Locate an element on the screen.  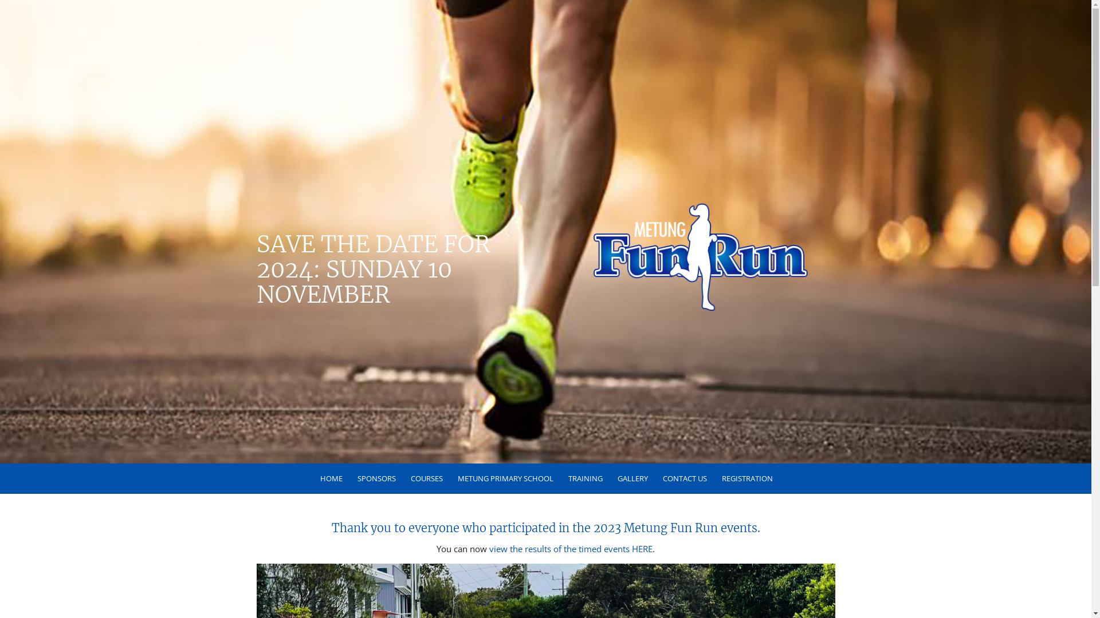
TRAINING is located at coordinates (584, 478).